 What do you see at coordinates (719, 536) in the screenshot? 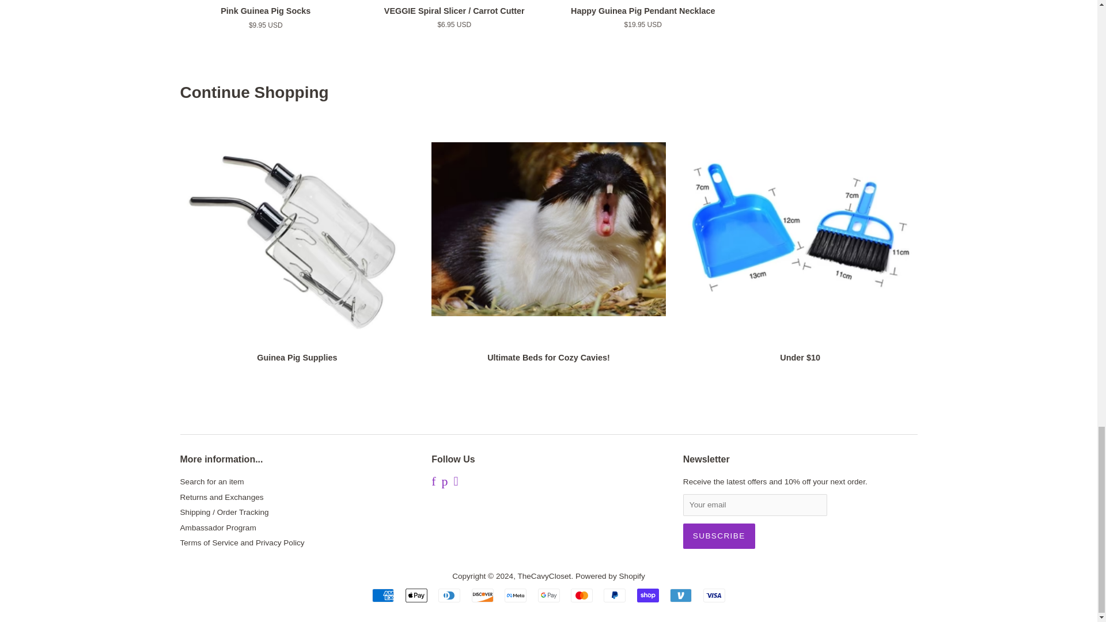
I see `Subscribe` at bounding box center [719, 536].